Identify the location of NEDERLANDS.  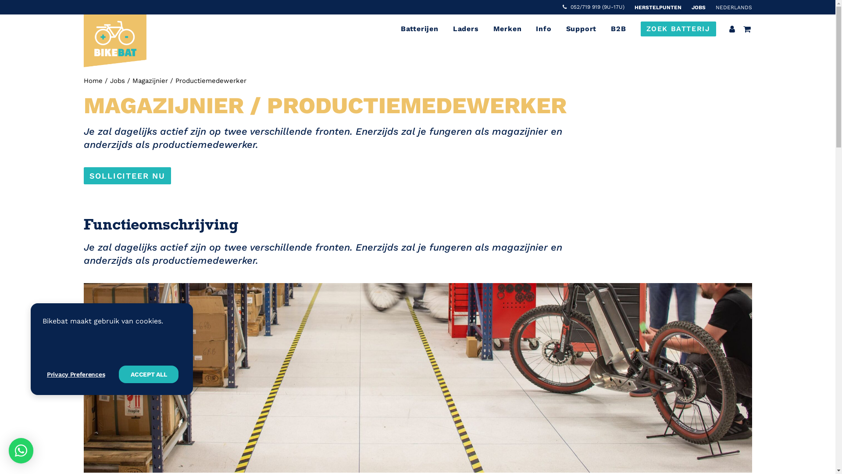
(731, 7).